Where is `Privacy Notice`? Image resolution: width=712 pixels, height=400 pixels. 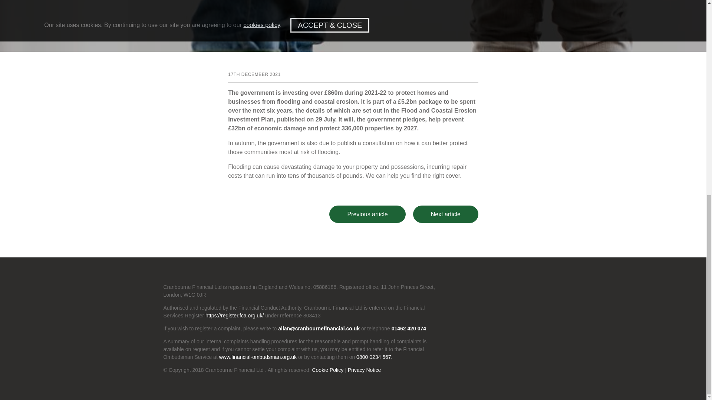
Privacy Notice is located at coordinates (364, 370).